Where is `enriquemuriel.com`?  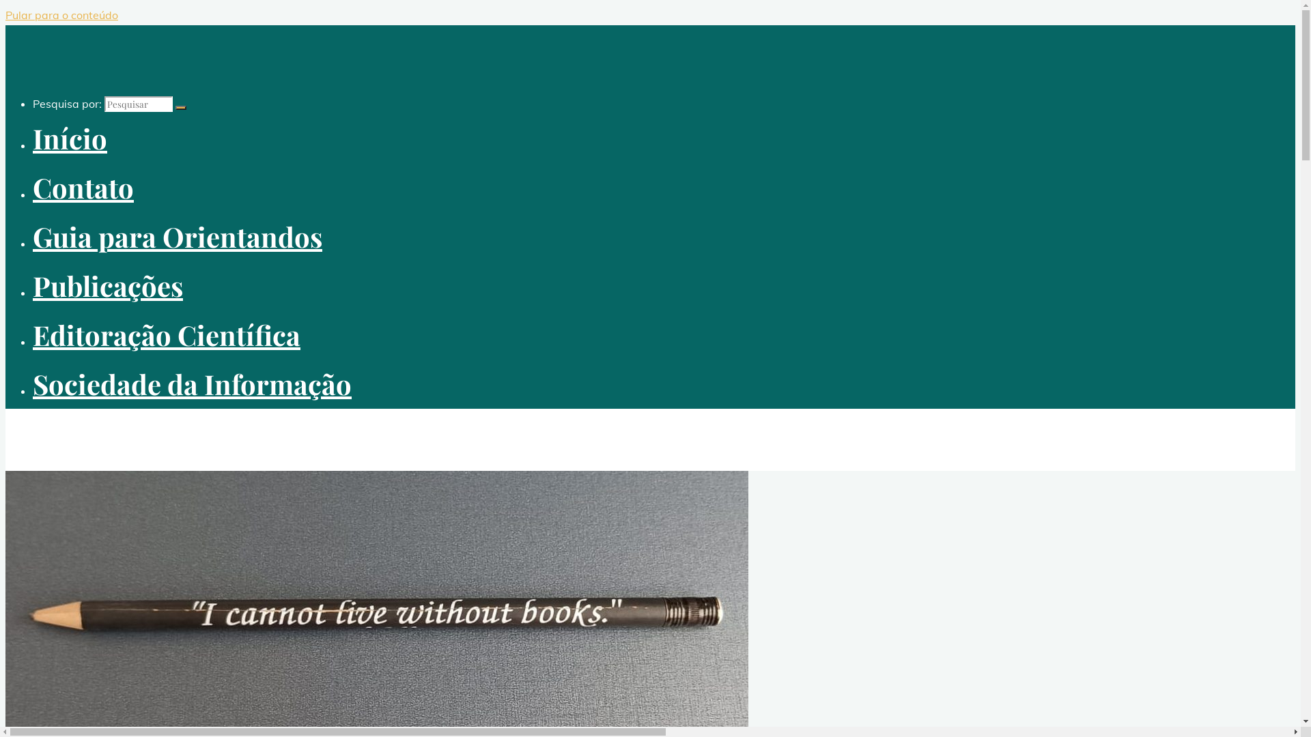 enriquemuriel.com is located at coordinates (70, 432).